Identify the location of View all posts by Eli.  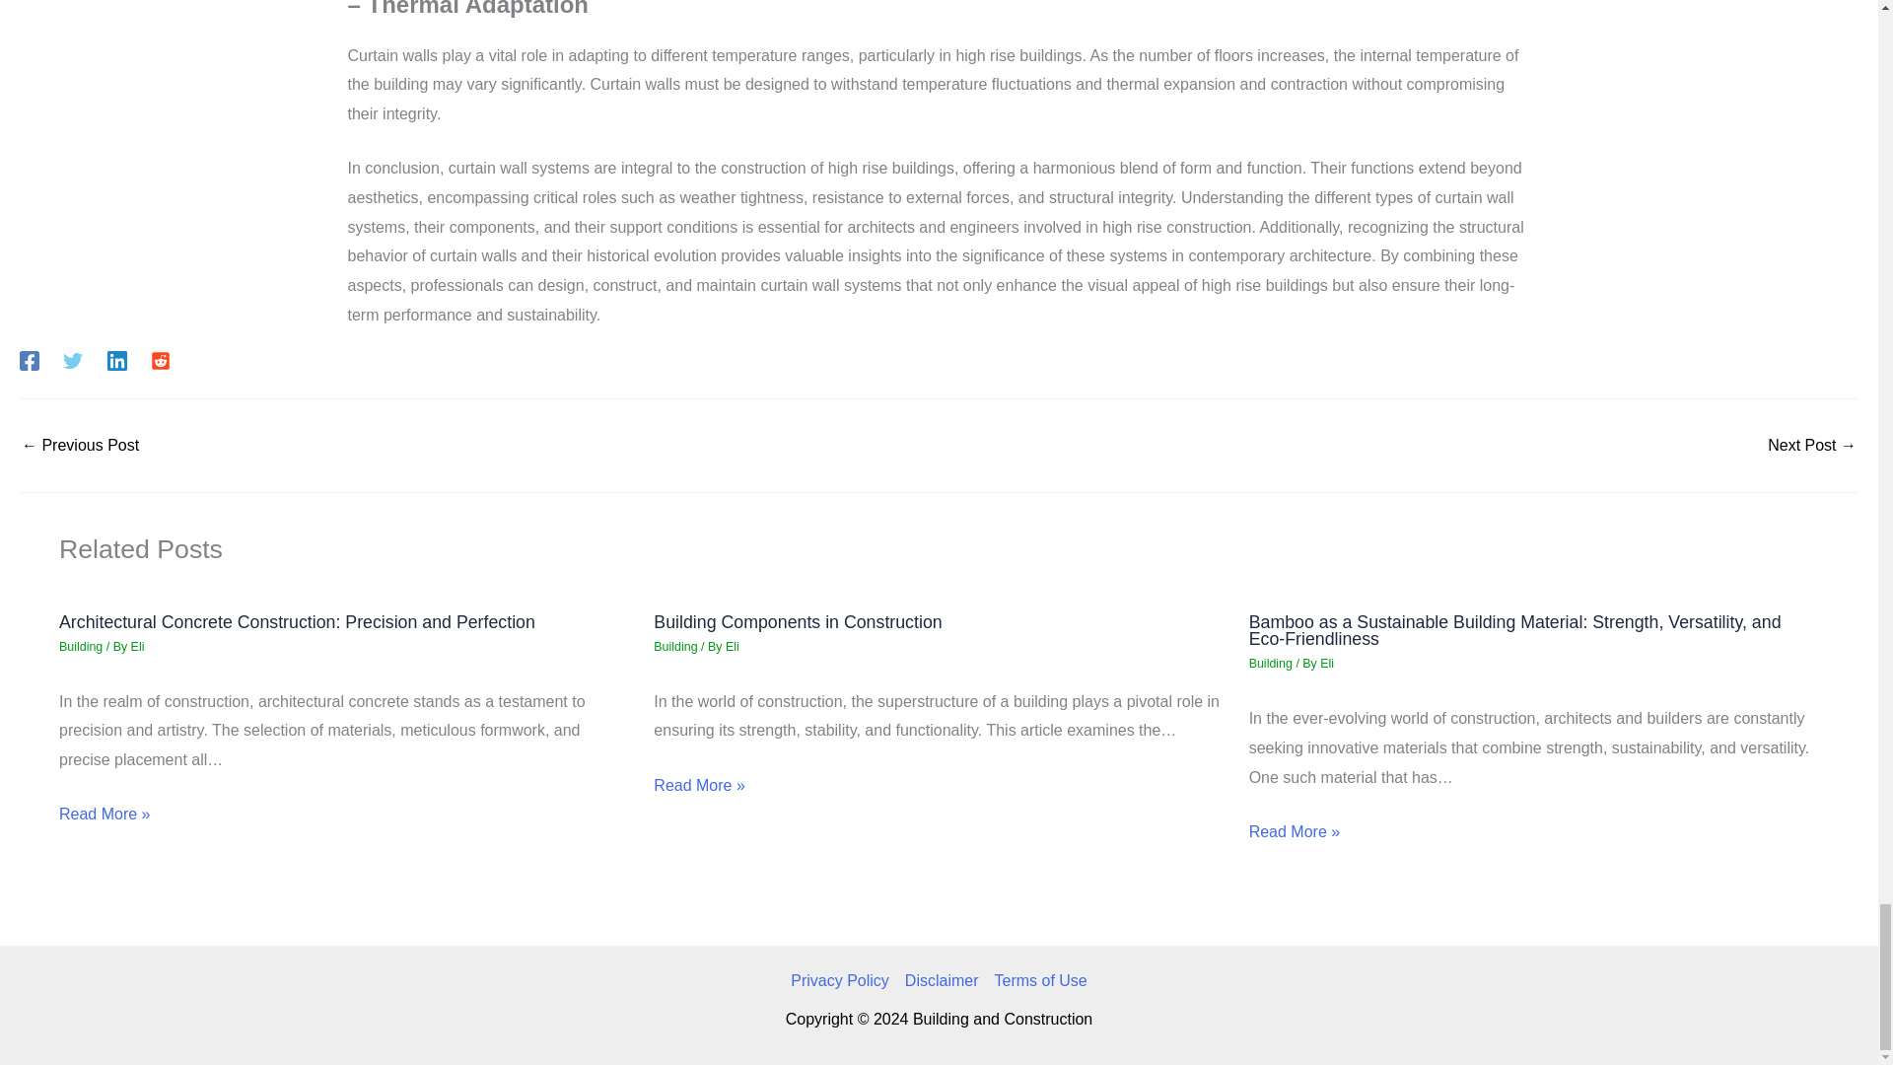
(732, 647).